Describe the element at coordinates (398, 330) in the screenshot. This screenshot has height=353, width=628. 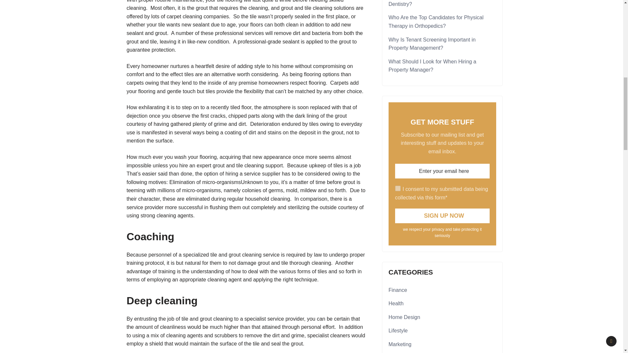
I see `Lifestyle` at that location.